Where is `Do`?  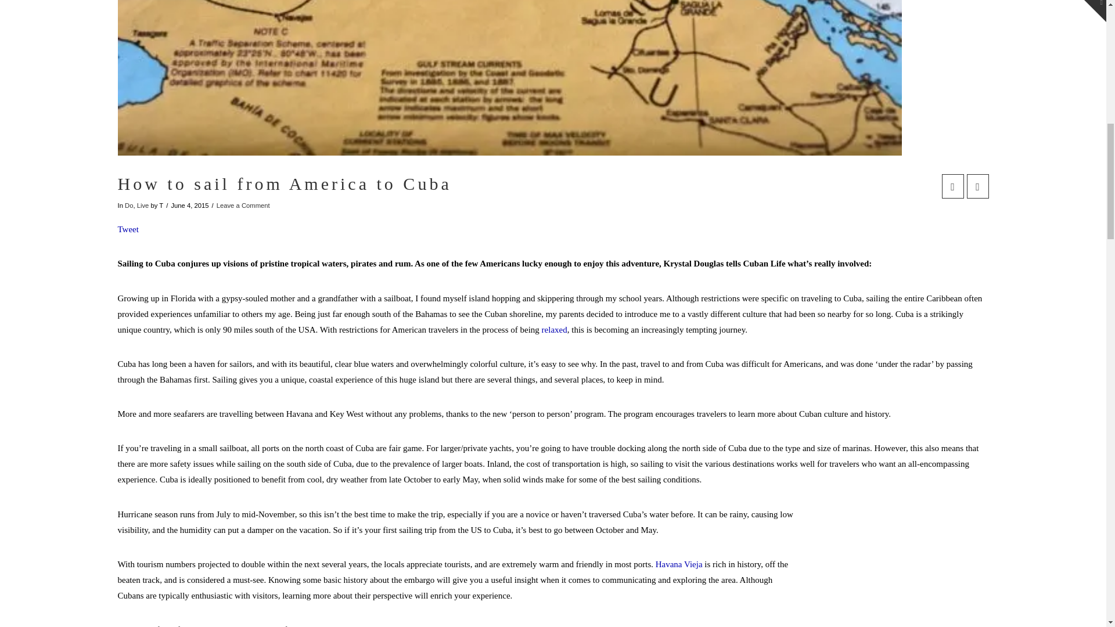
Do is located at coordinates (129, 205).